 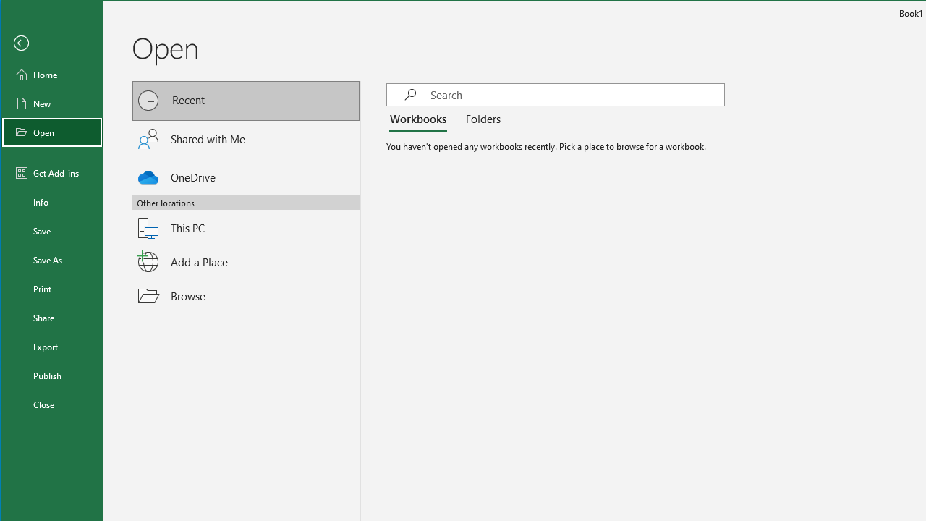 What do you see at coordinates (52, 172) in the screenshot?
I see `Get Add-ins` at bounding box center [52, 172].